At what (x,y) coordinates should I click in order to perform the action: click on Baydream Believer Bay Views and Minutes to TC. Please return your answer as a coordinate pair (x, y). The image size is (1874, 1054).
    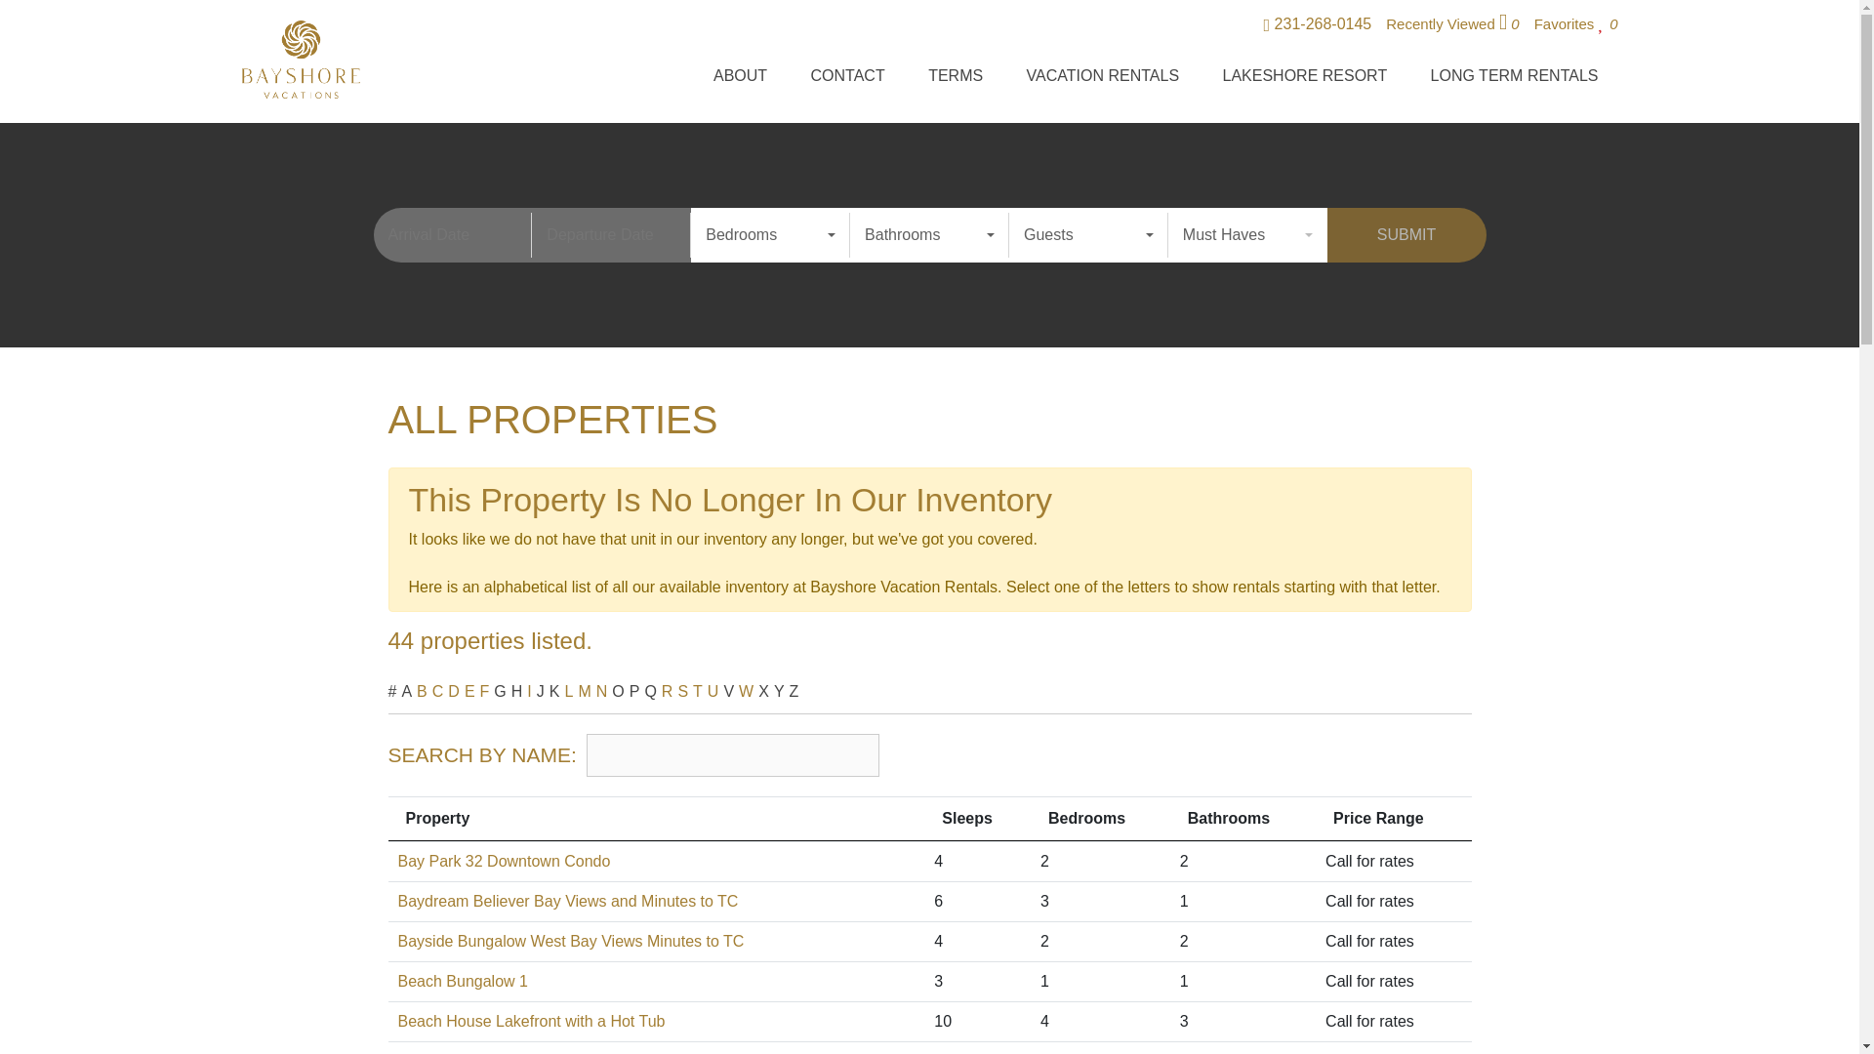
    Looking at the image, I should click on (568, 901).